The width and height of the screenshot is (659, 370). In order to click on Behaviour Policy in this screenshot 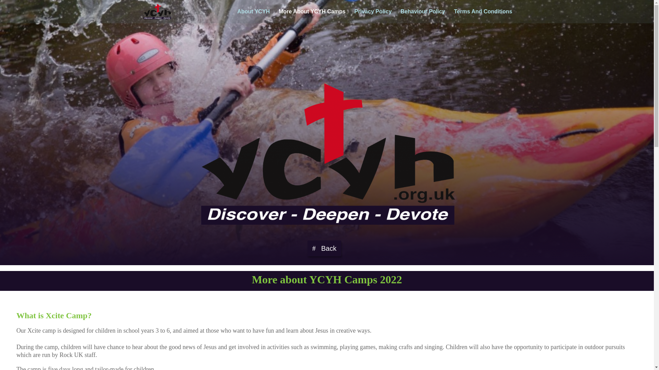, I will do `click(423, 16)`.